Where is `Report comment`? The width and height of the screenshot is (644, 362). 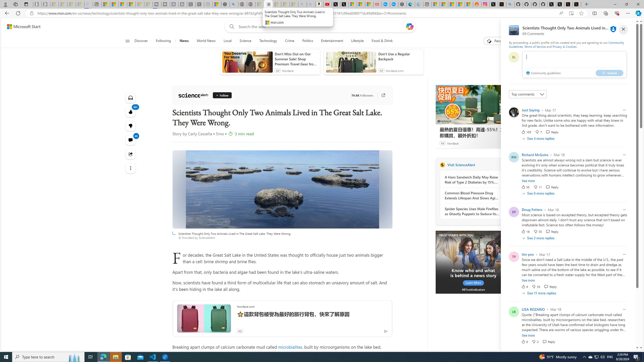 Report comment is located at coordinates (624, 309).